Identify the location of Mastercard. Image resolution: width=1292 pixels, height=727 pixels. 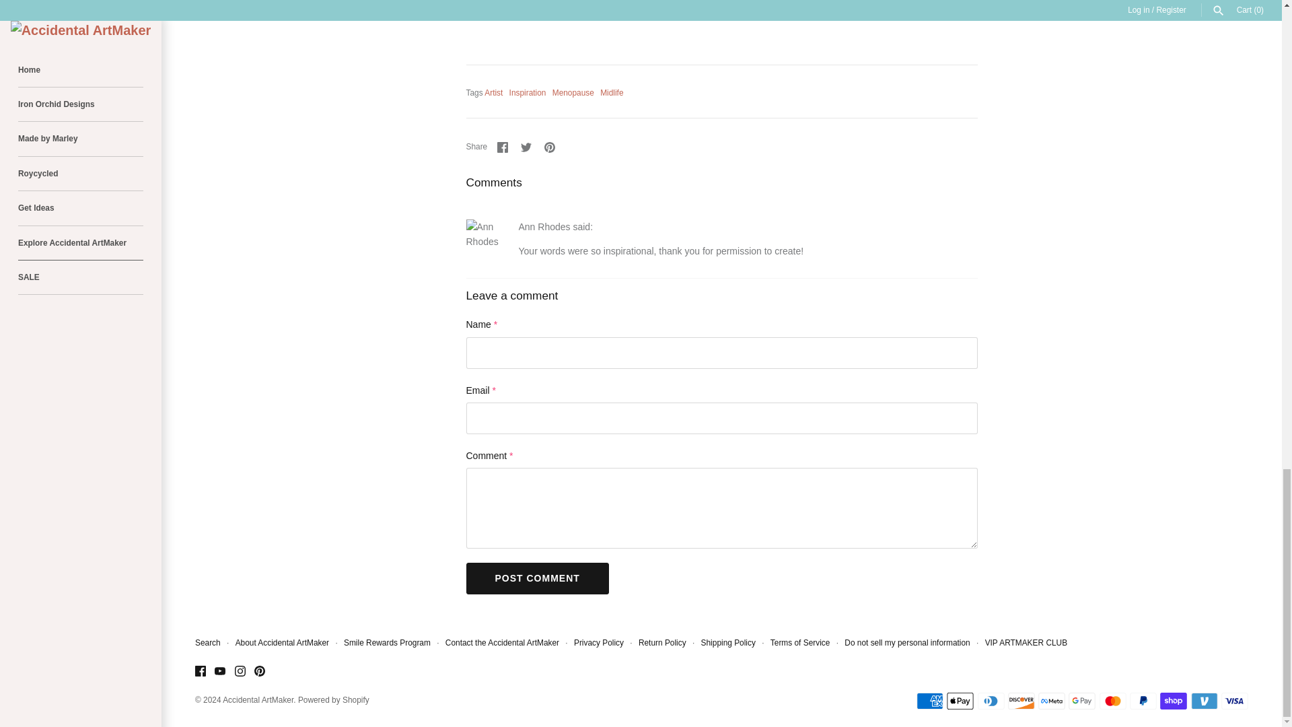
(1113, 701).